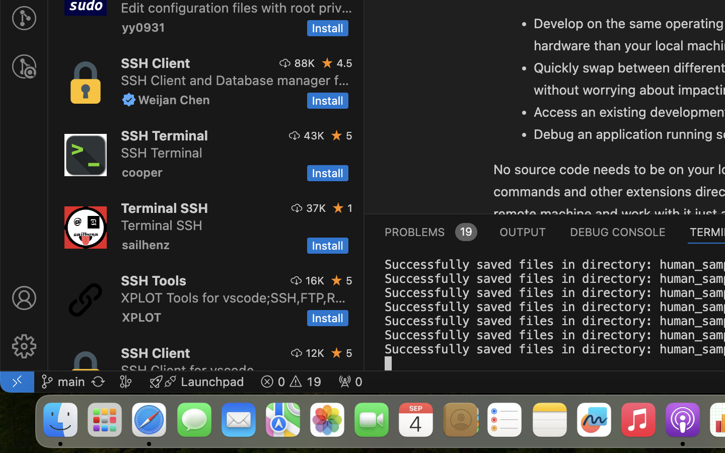  I want to click on , so click(24, 298).